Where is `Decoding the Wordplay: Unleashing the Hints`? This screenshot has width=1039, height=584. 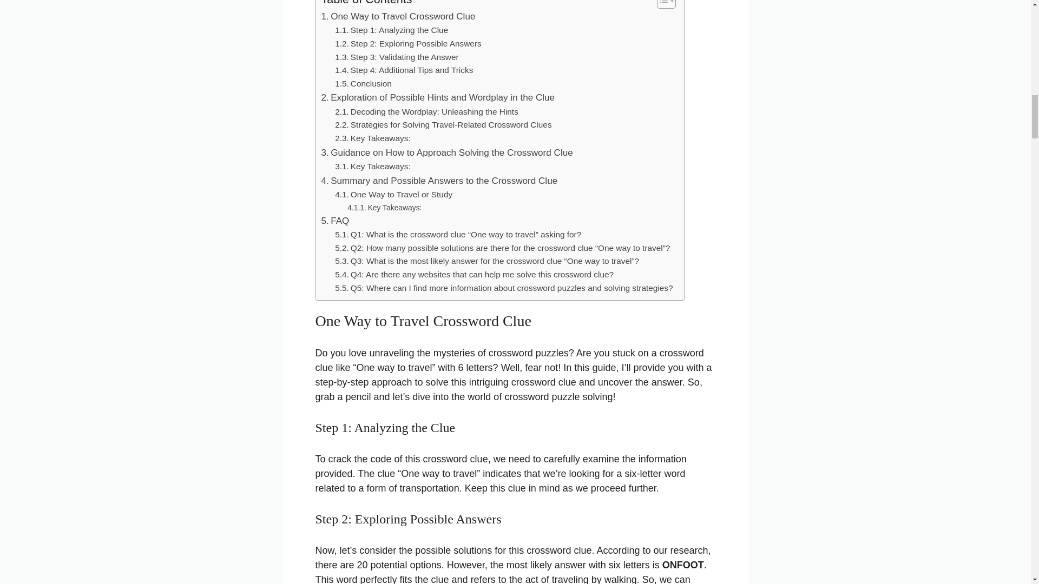 Decoding the Wordplay: Unleashing the Hints is located at coordinates (426, 112).